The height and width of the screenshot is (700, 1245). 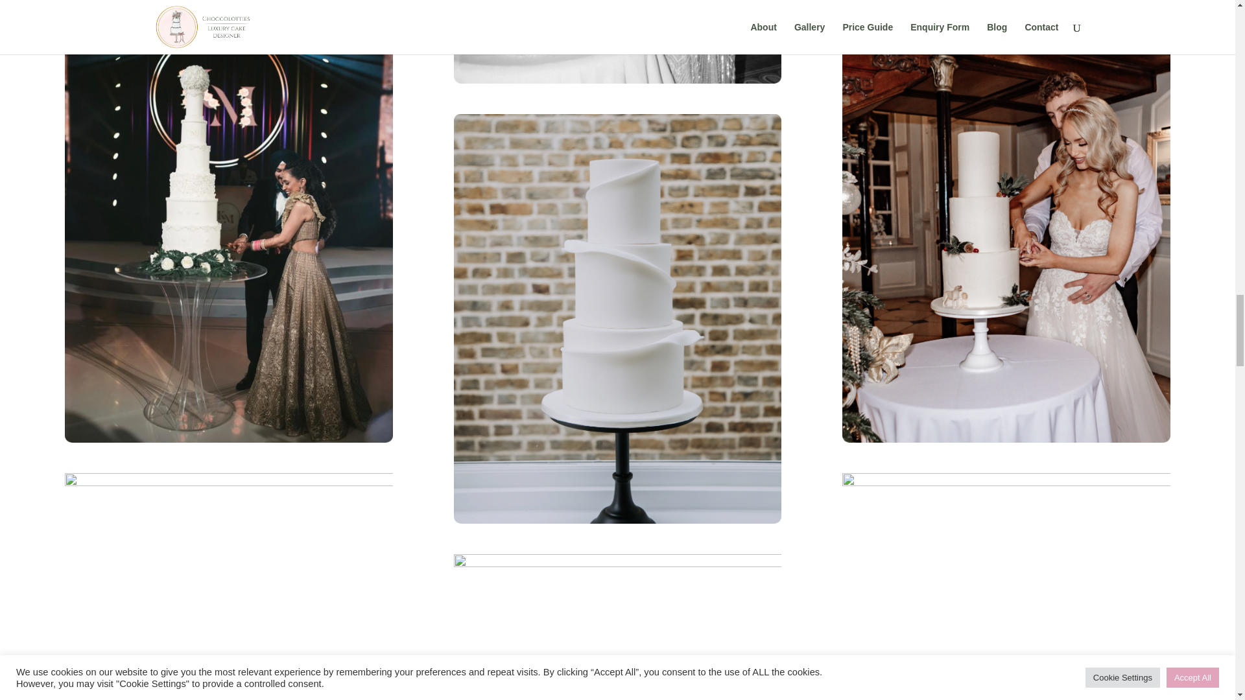 What do you see at coordinates (228, 587) in the screenshot?
I see `AD359492-81FC-477D-94EA-3F0AD299EE00` at bounding box center [228, 587].